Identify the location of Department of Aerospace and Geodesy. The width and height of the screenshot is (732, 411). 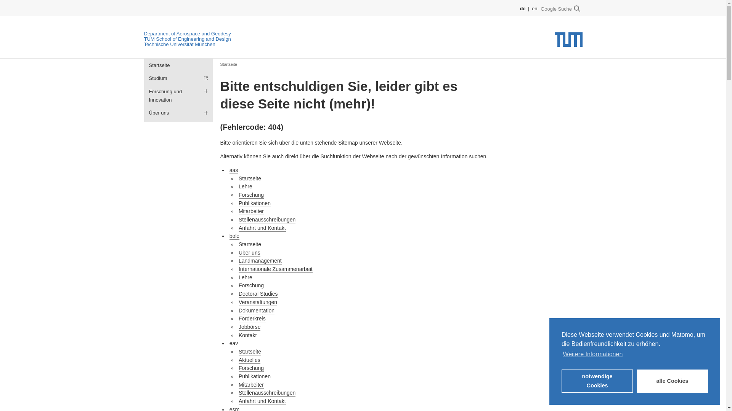
(188, 33).